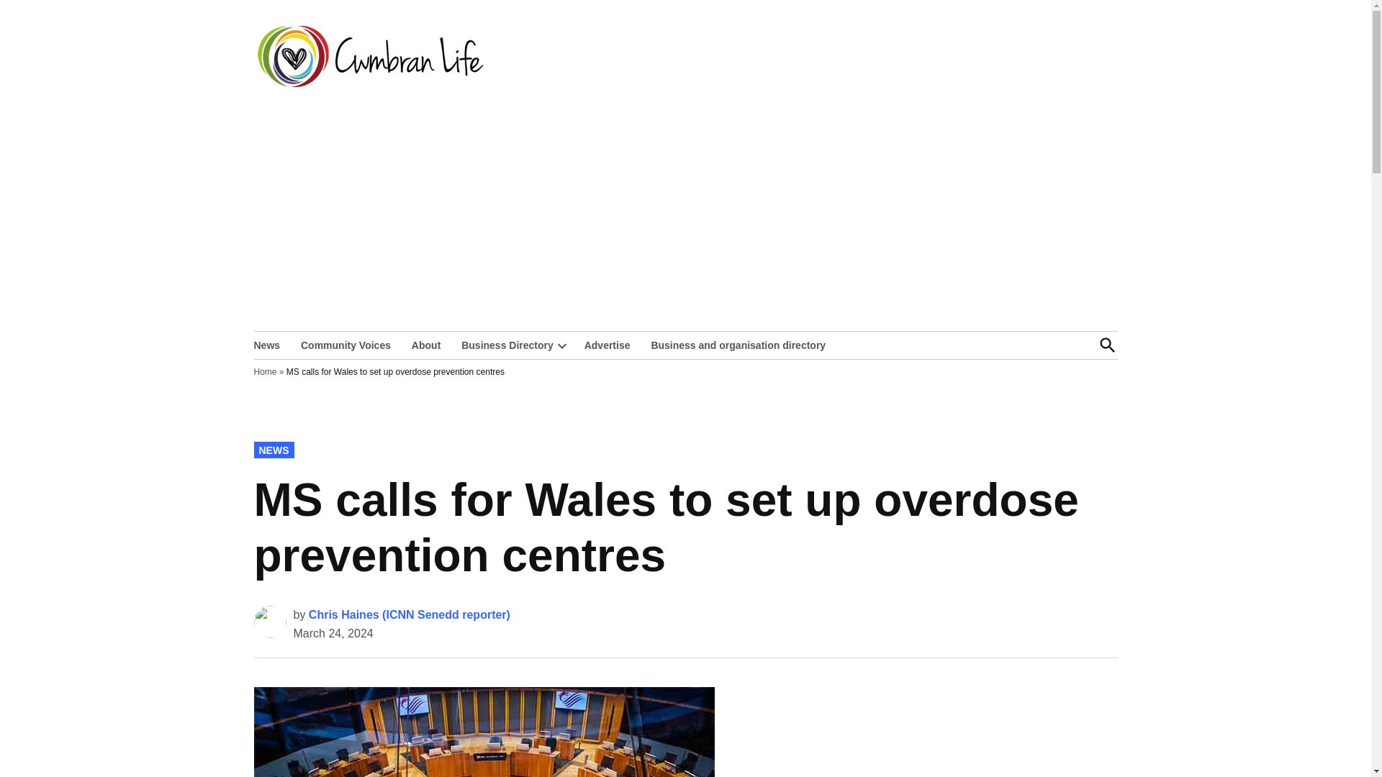 The image size is (1382, 777). What do you see at coordinates (545, 66) in the screenshot?
I see `Cwmbranlife` at bounding box center [545, 66].